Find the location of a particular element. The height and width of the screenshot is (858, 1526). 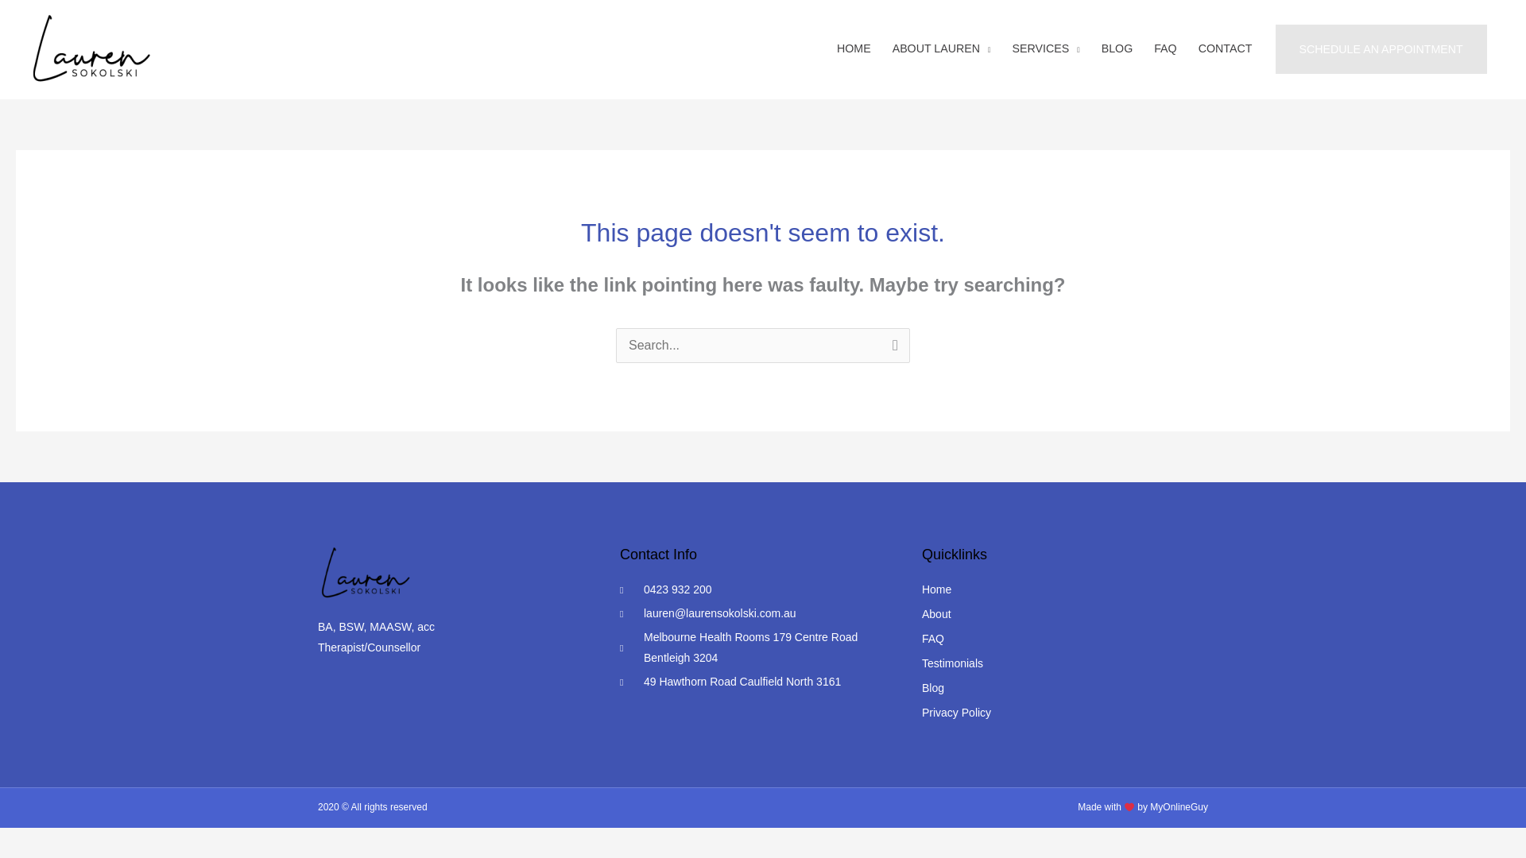

CONTACT is located at coordinates (1226, 48).